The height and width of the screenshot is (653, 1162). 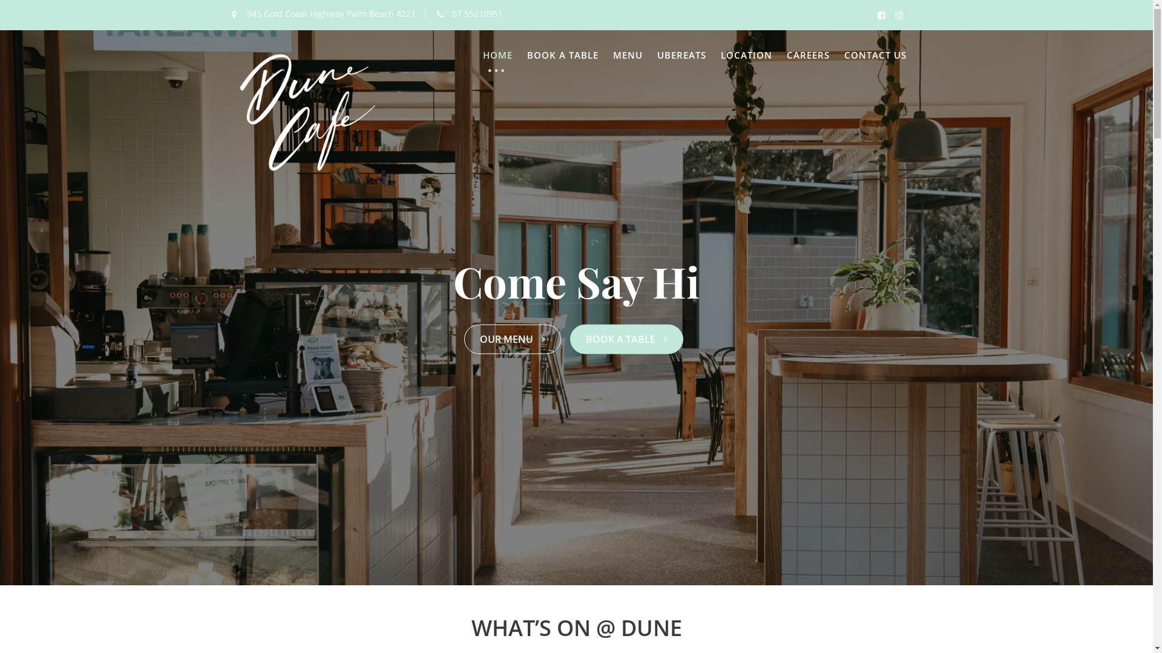 What do you see at coordinates (512, 340) in the screenshot?
I see `OUR MENU` at bounding box center [512, 340].